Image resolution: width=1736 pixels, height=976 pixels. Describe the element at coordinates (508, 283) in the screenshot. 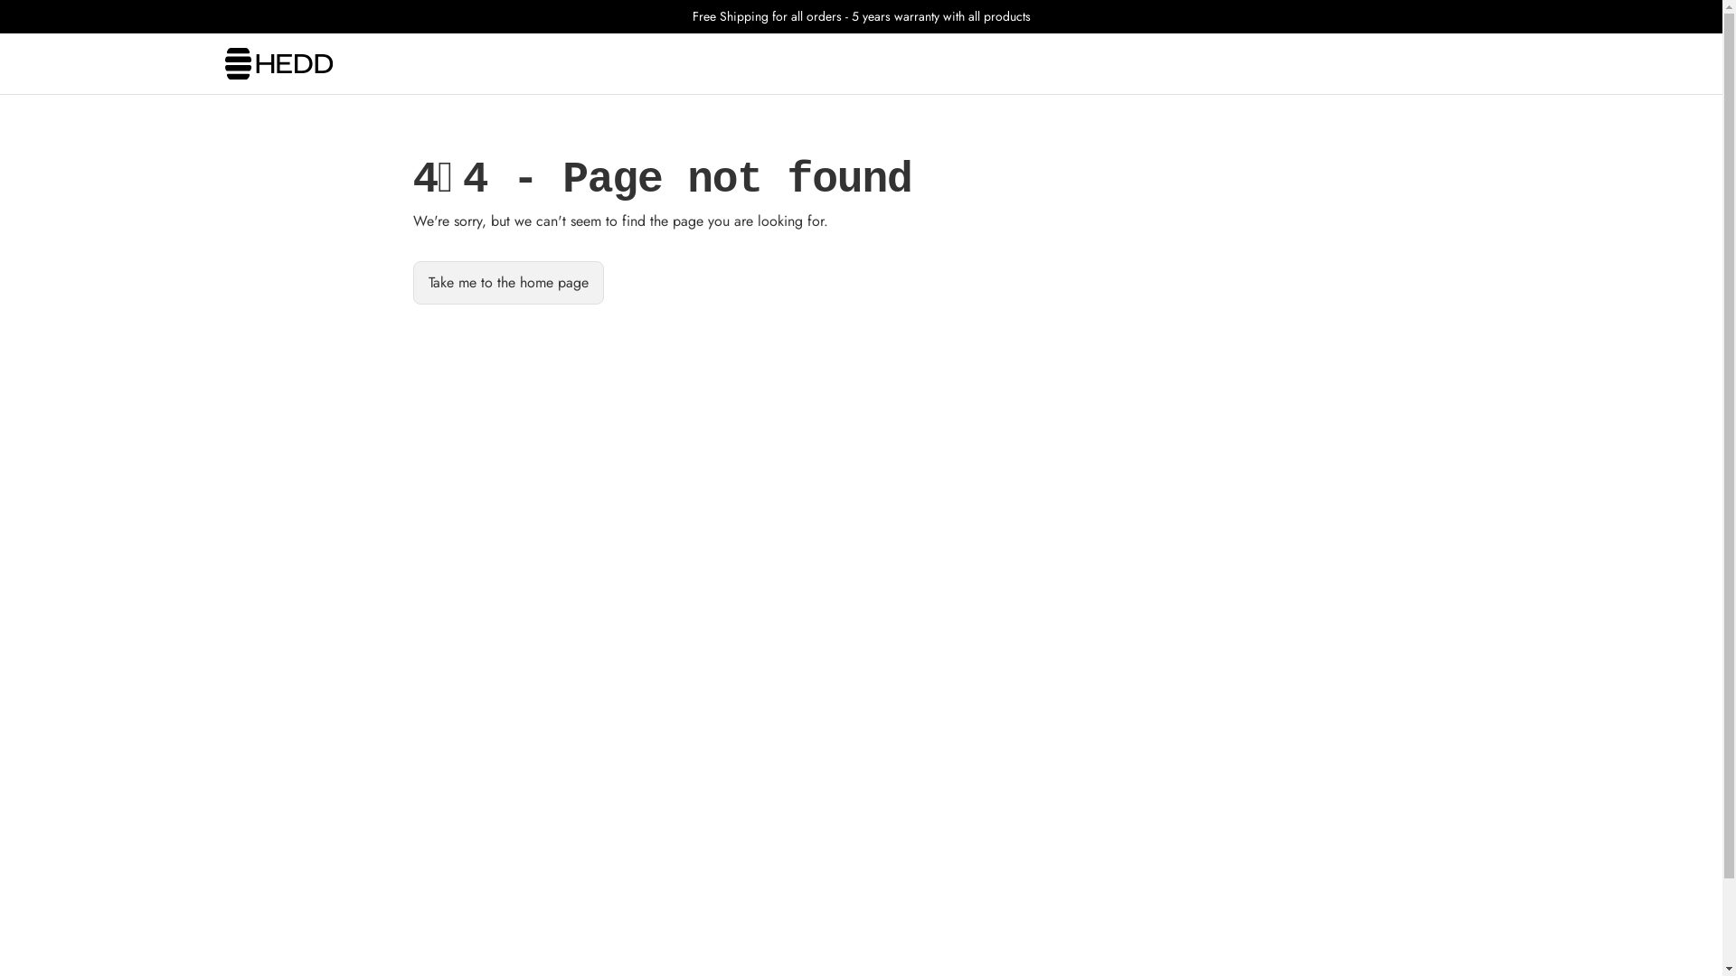

I see `Take me to the home page` at that location.